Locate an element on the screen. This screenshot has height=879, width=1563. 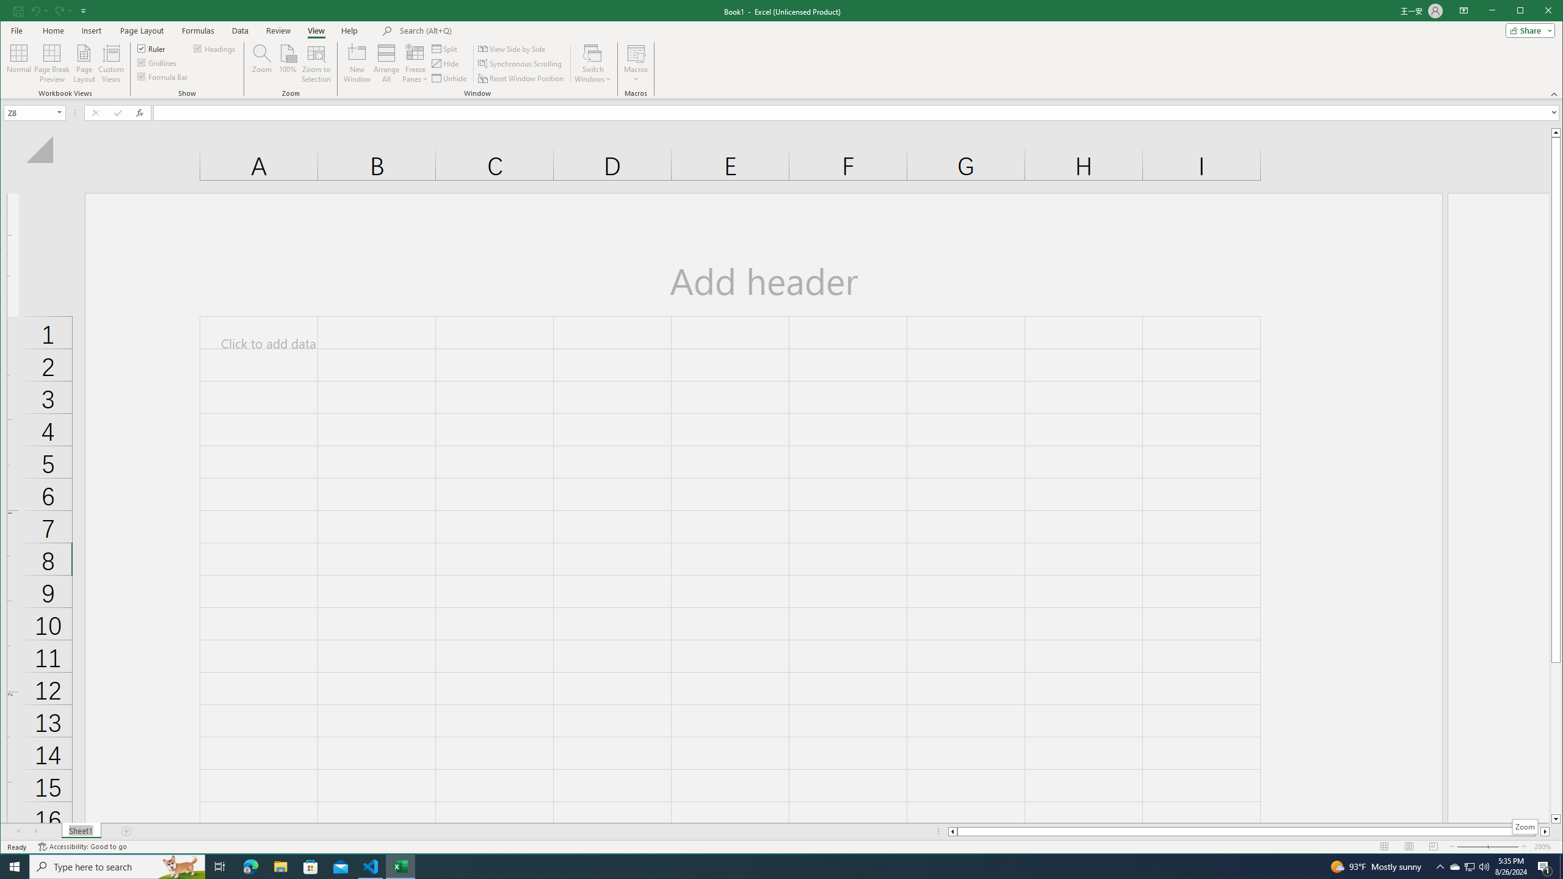
Column left is located at coordinates (951, 831).